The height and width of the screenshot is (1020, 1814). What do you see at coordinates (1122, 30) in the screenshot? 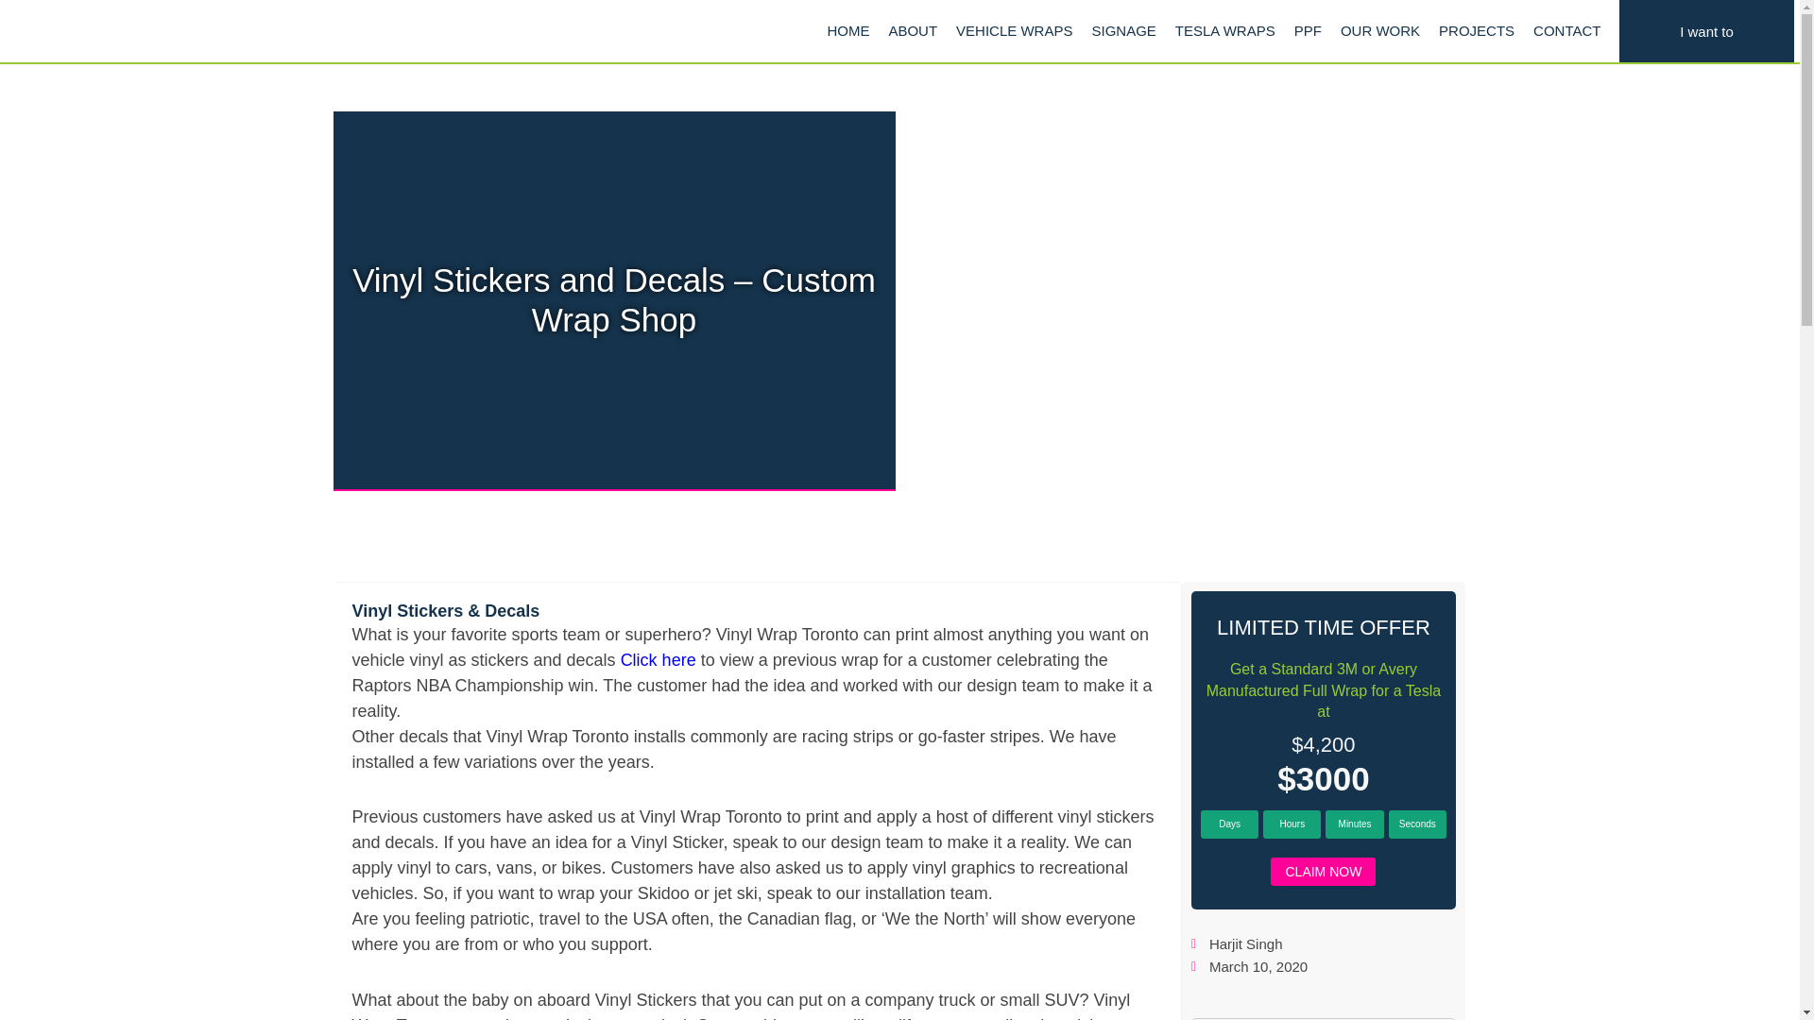
I see `SIGNAGE` at bounding box center [1122, 30].